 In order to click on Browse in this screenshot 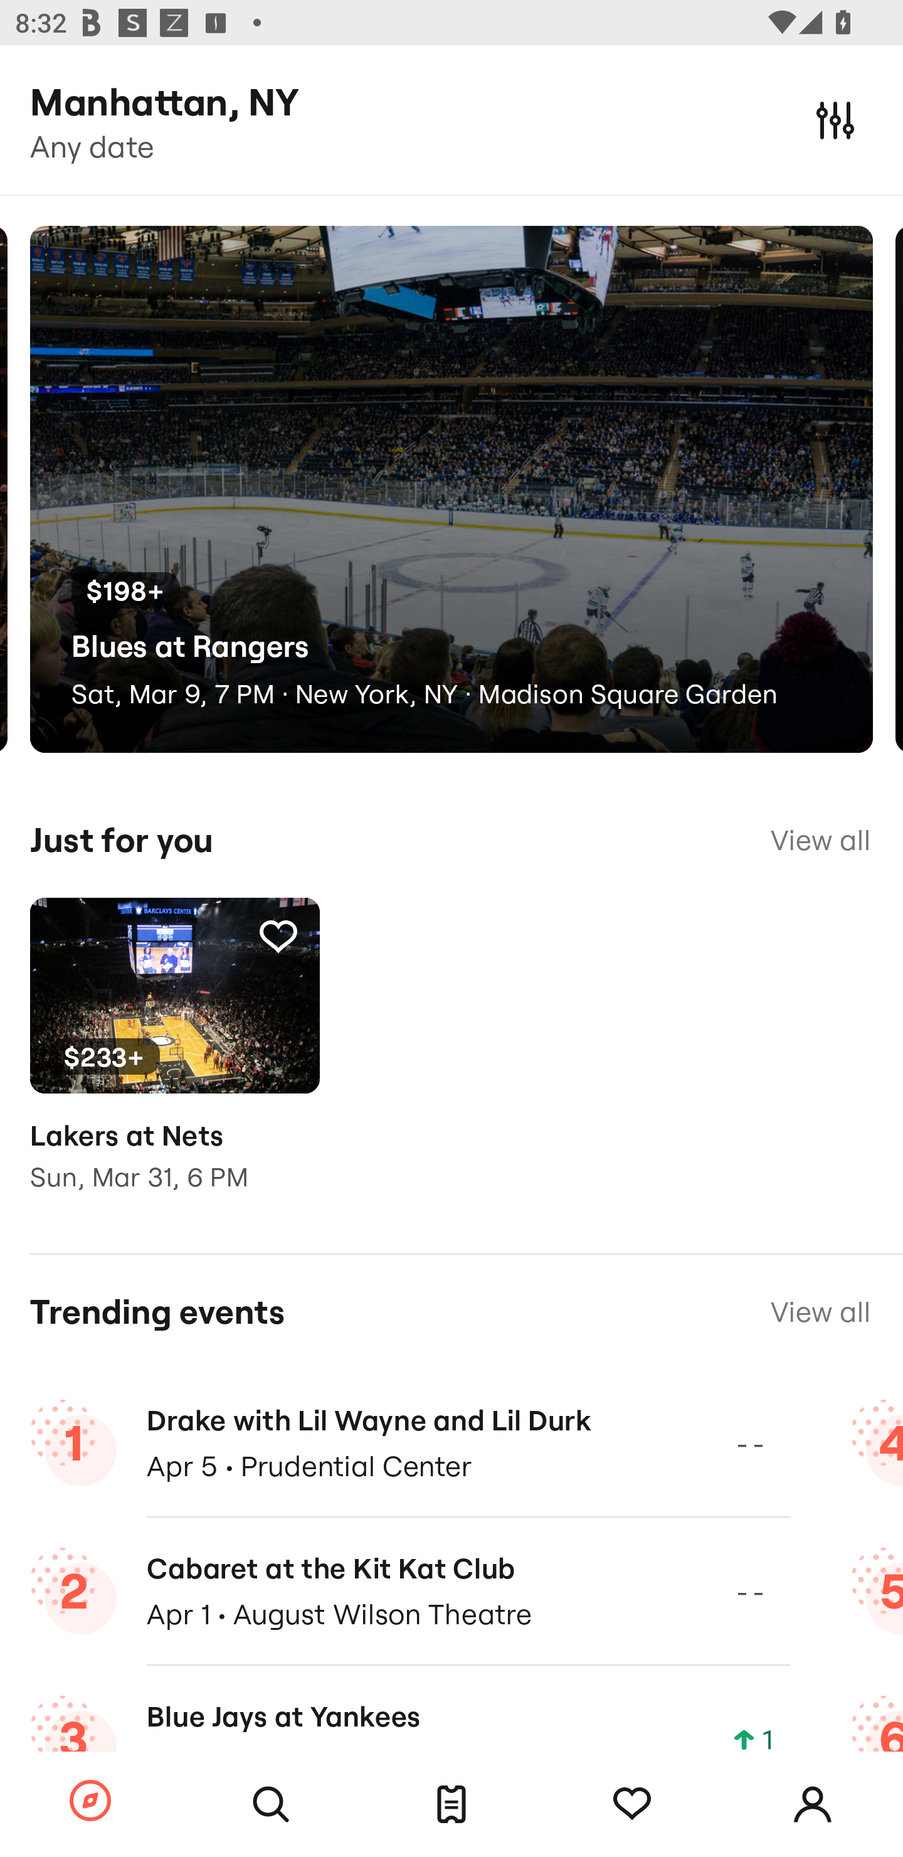, I will do `click(90, 1802)`.